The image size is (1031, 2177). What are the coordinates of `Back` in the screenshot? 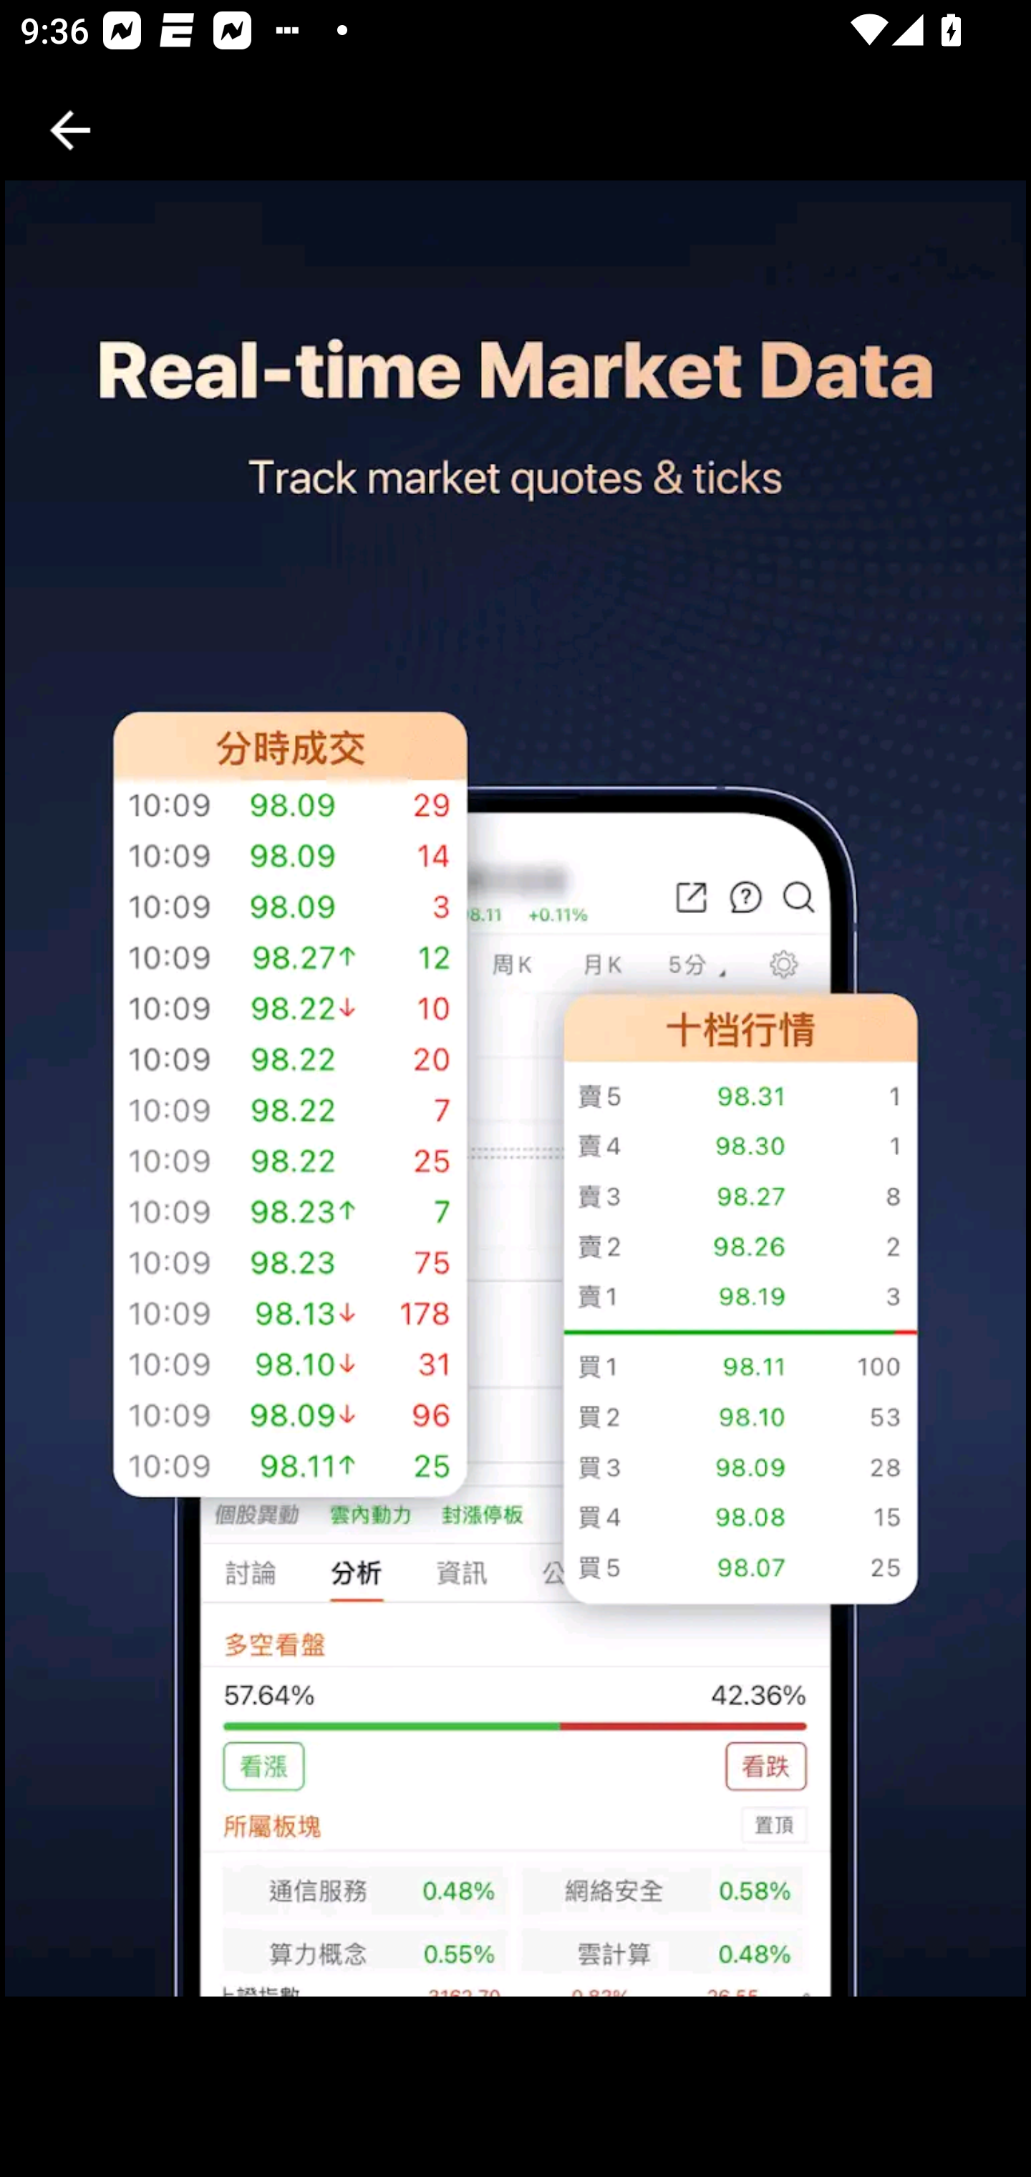 It's located at (70, 130).